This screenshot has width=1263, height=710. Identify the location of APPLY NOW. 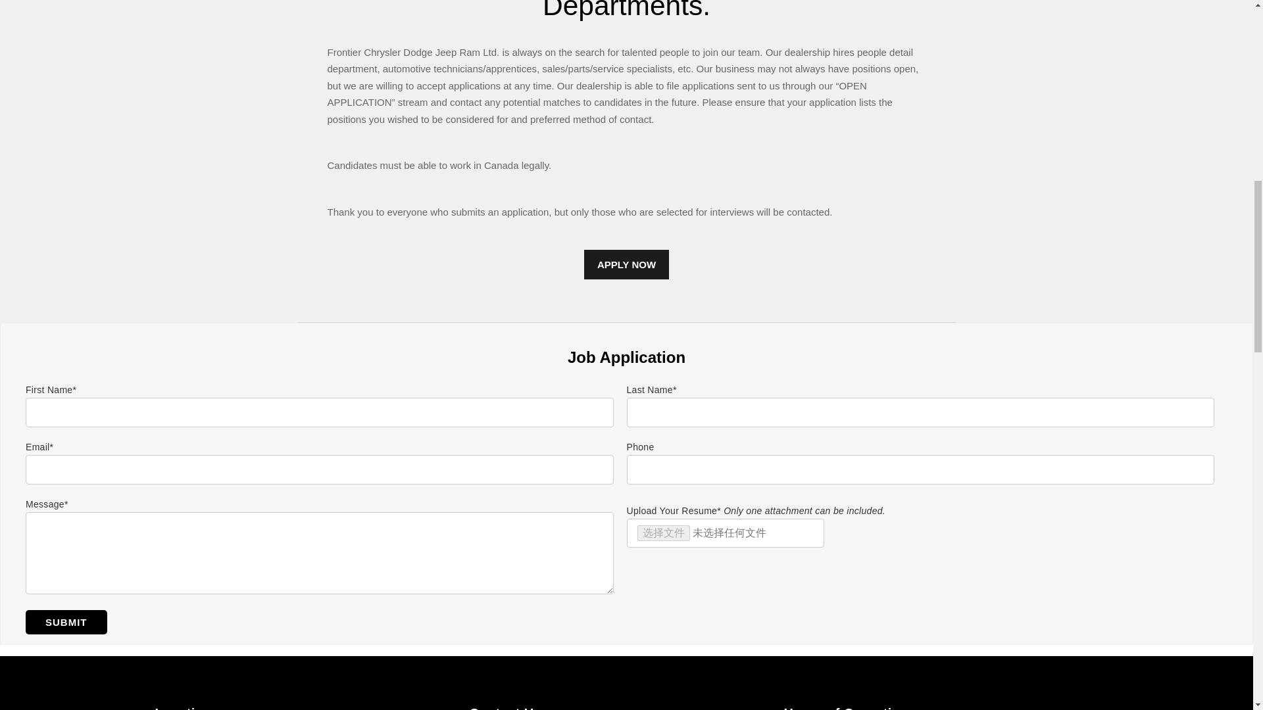
(626, 264).